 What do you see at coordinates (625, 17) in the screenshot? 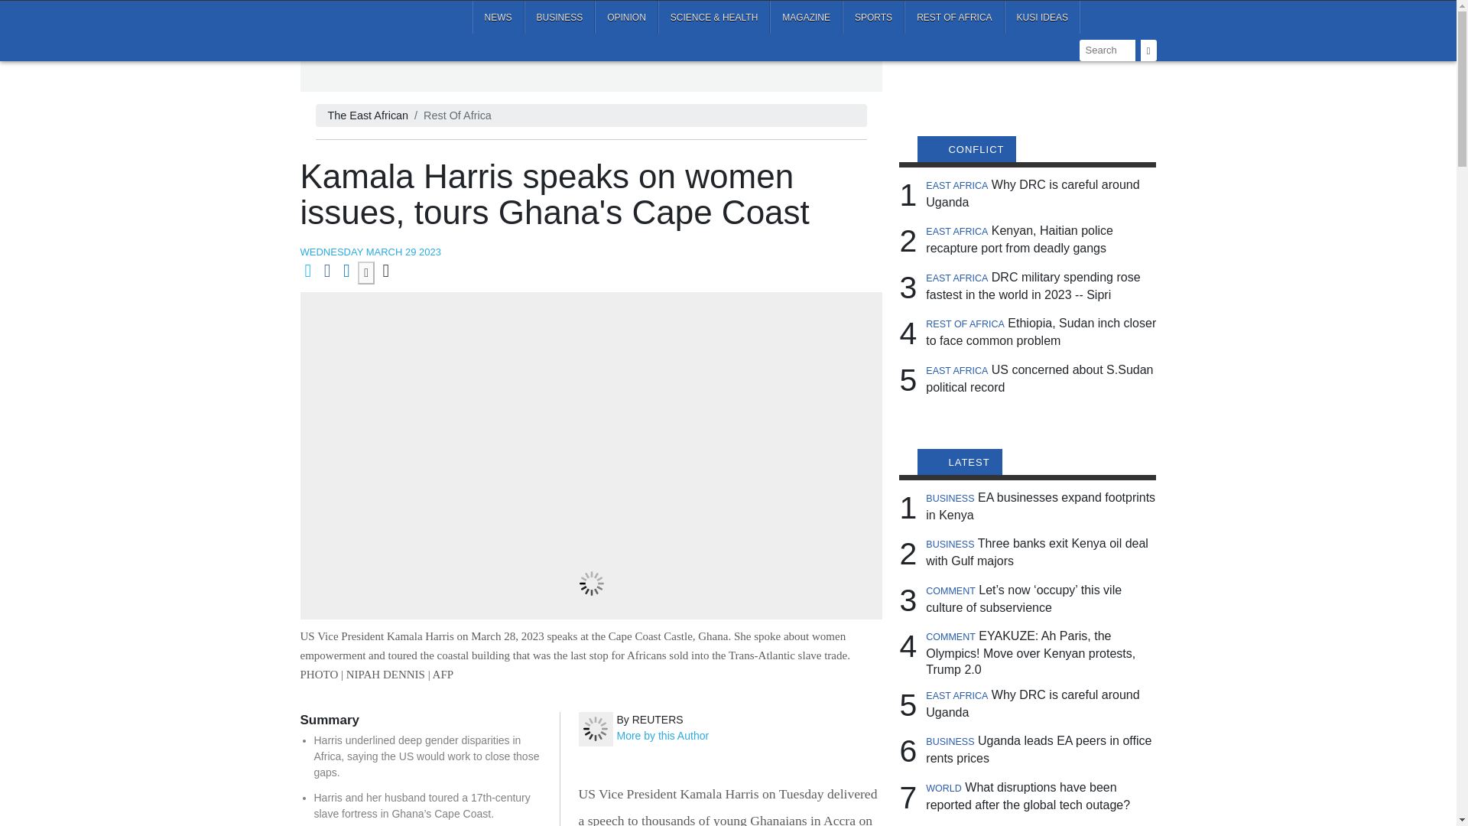
I see `OPINION` at bounding box center [625, 17].